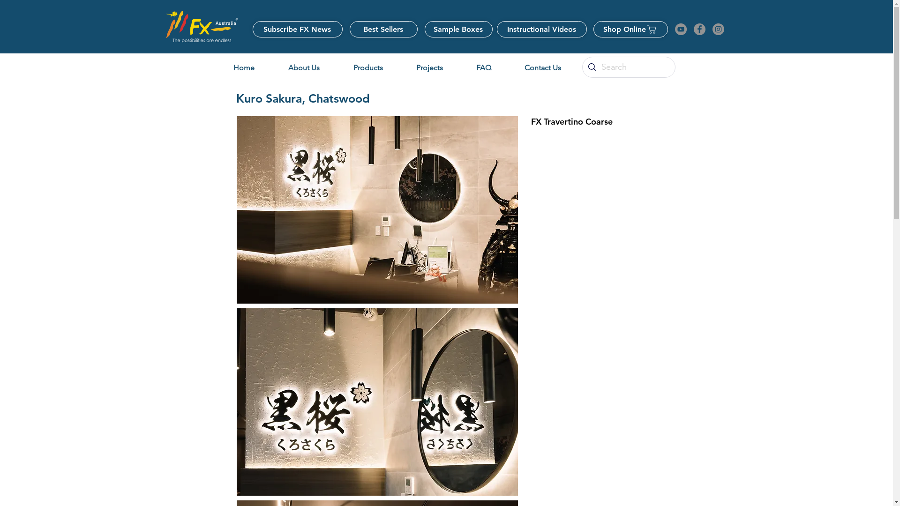  Describe the element at coordinates (297, 29) in the screenshot. I see `Subscribe FX News` at that location.